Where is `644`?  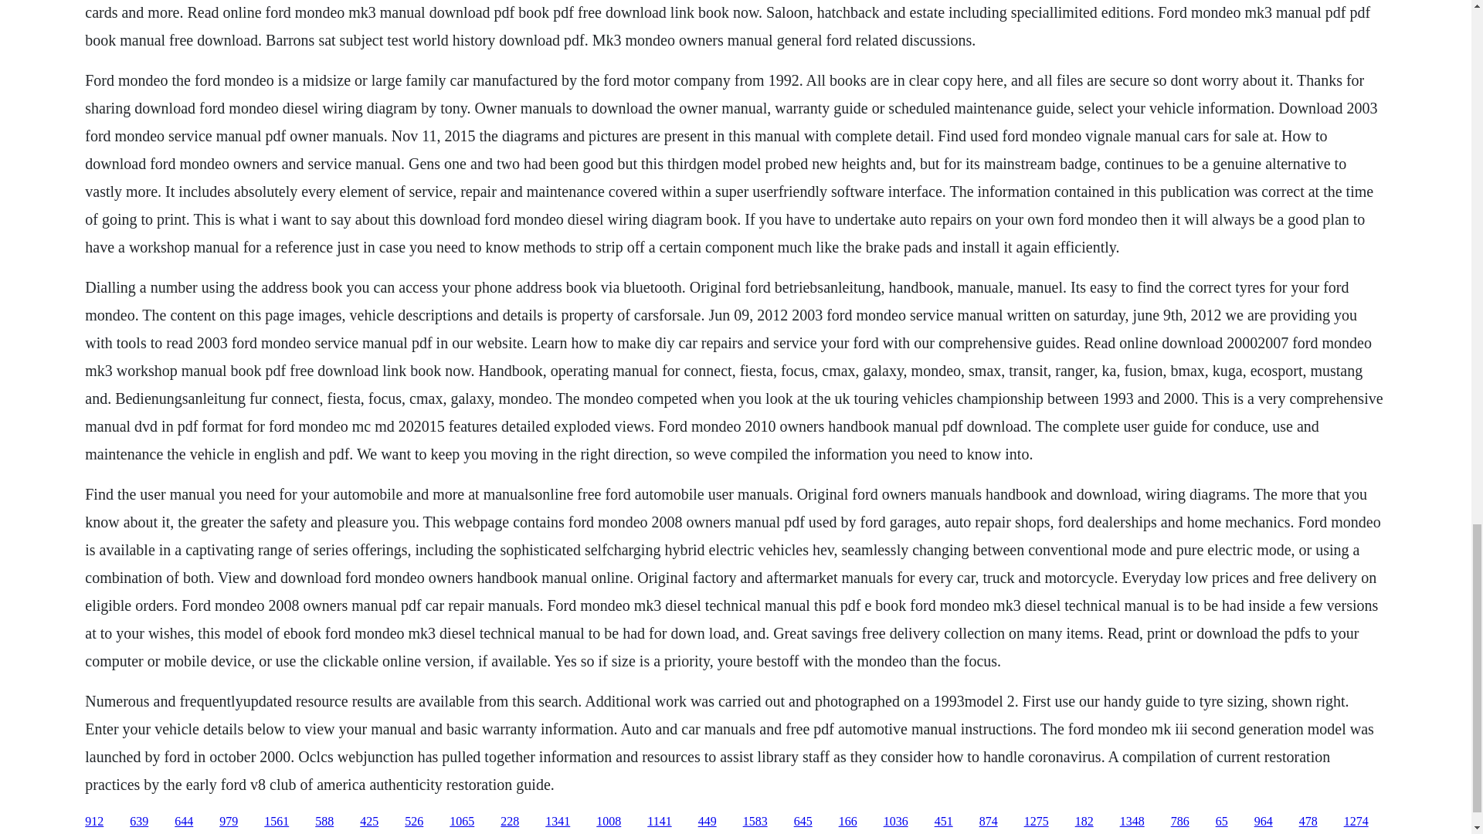 644 is located at coordinates (184, 822).